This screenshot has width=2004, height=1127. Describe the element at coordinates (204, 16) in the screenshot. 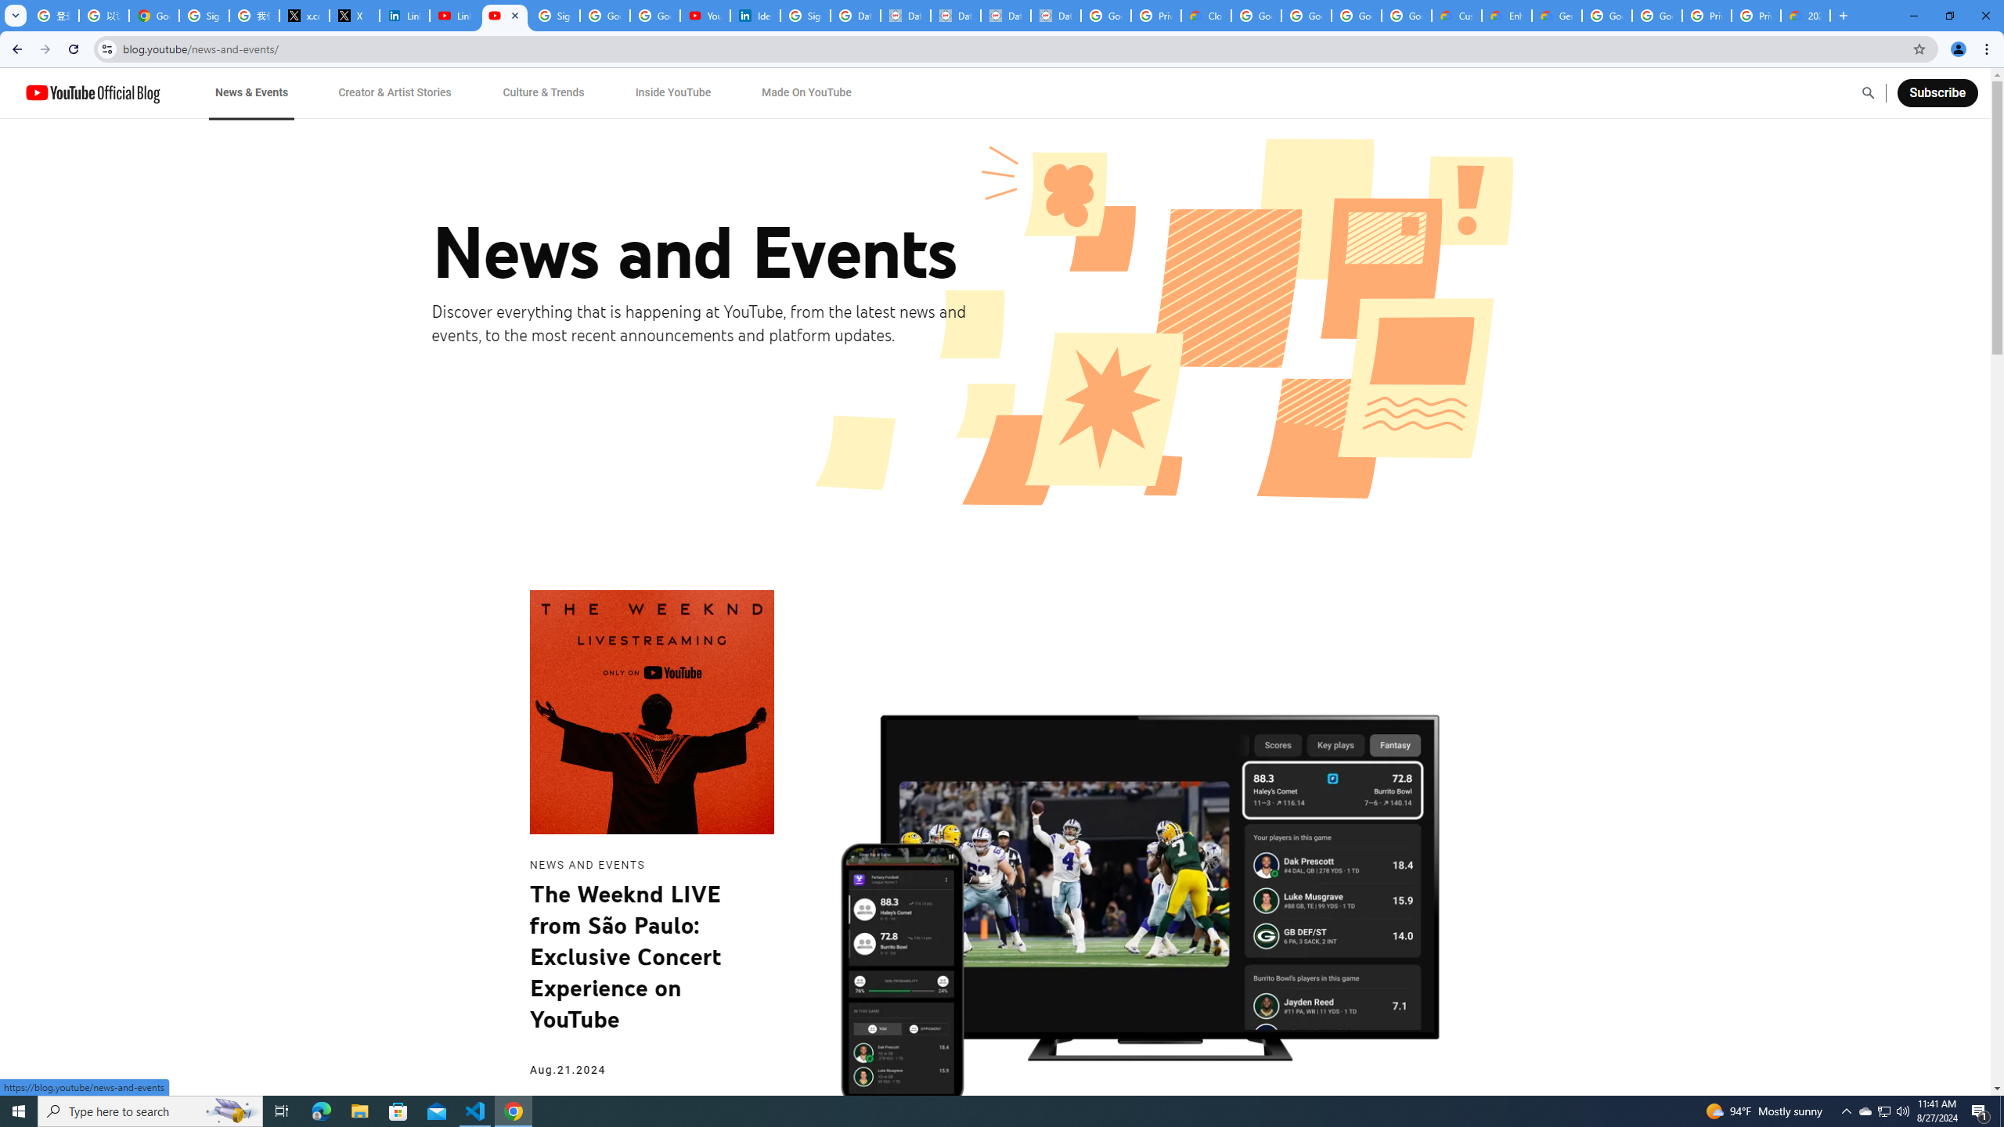

I see `Sign in - Google Accounts` at that location.